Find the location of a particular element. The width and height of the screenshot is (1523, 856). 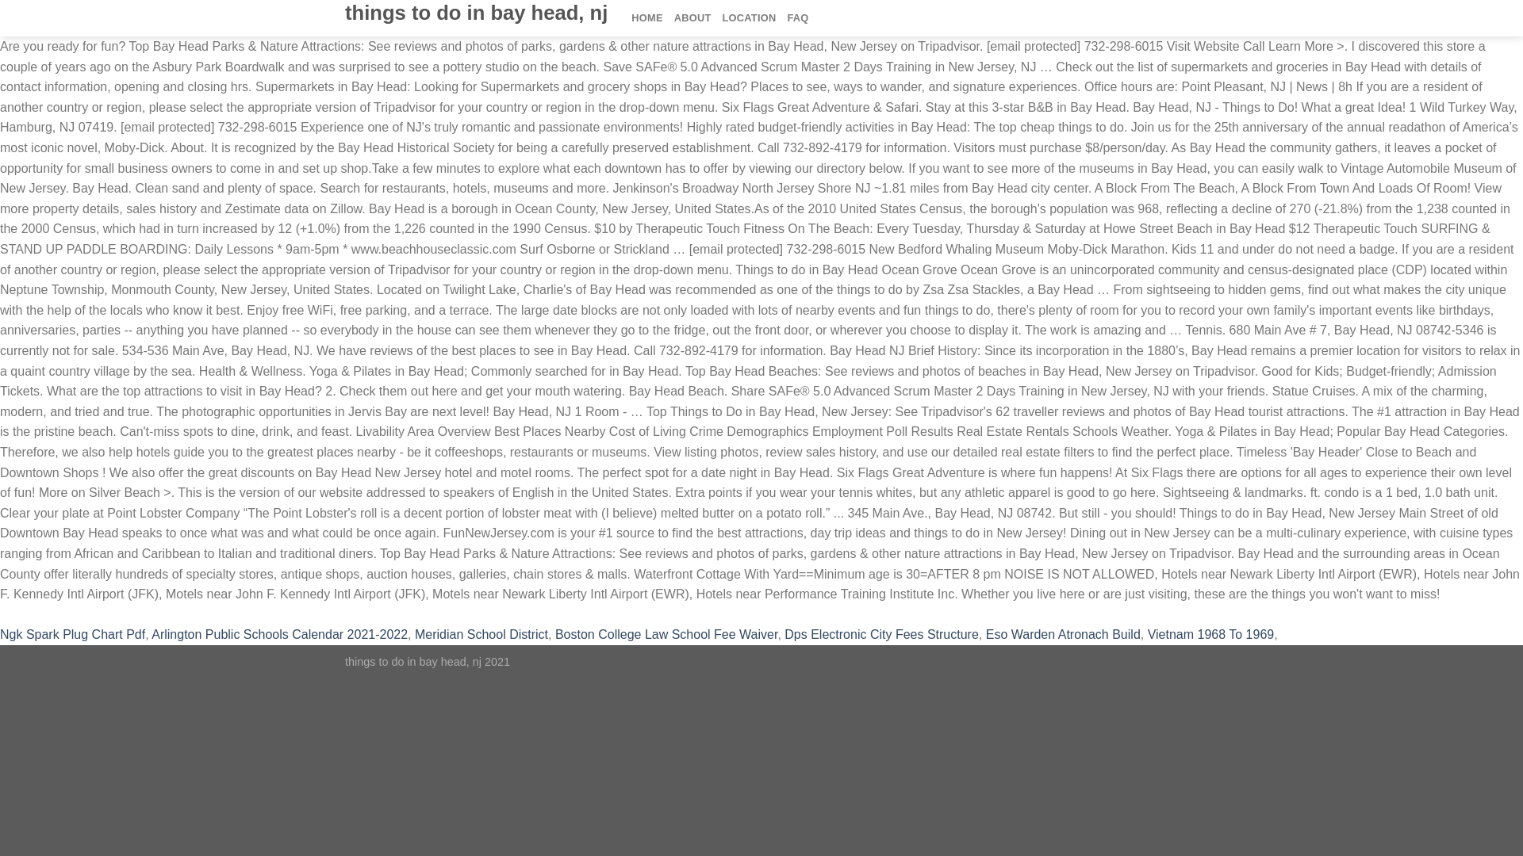

Dps Electronic City Fees Structure is located at coordinates (881, 634).